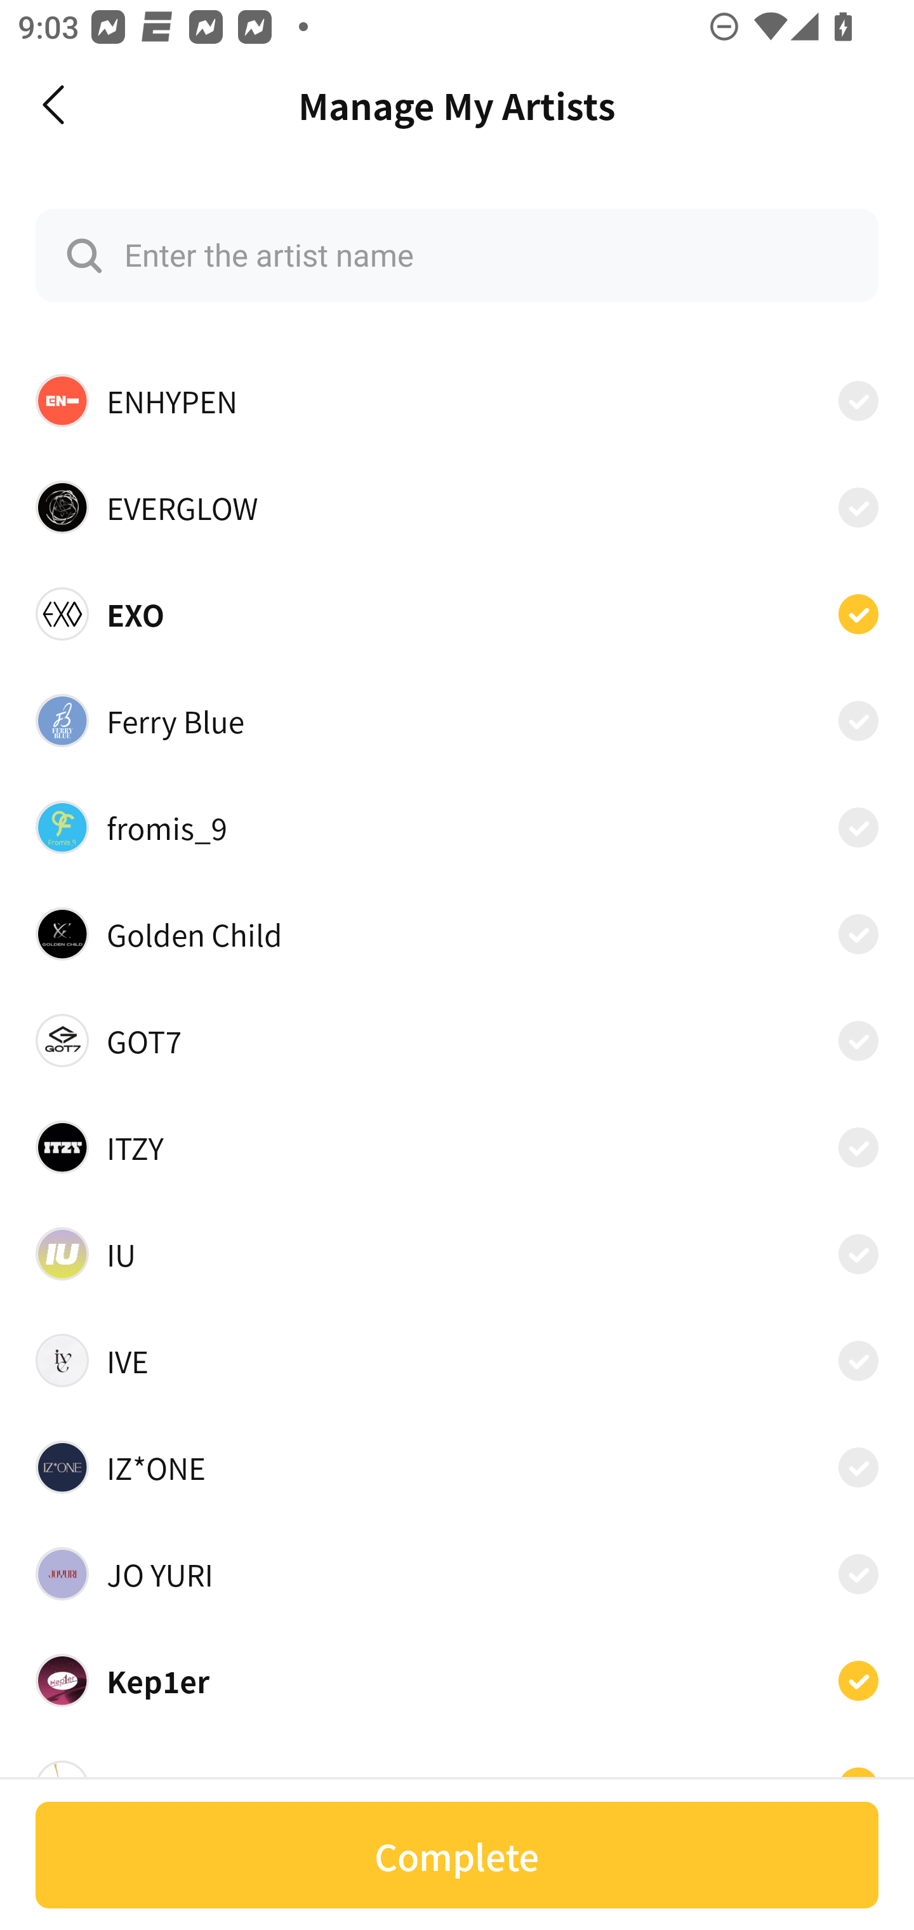 This screenshot has height=1930, width=914. I want to click on EVERGLOW, so click(457, 507).